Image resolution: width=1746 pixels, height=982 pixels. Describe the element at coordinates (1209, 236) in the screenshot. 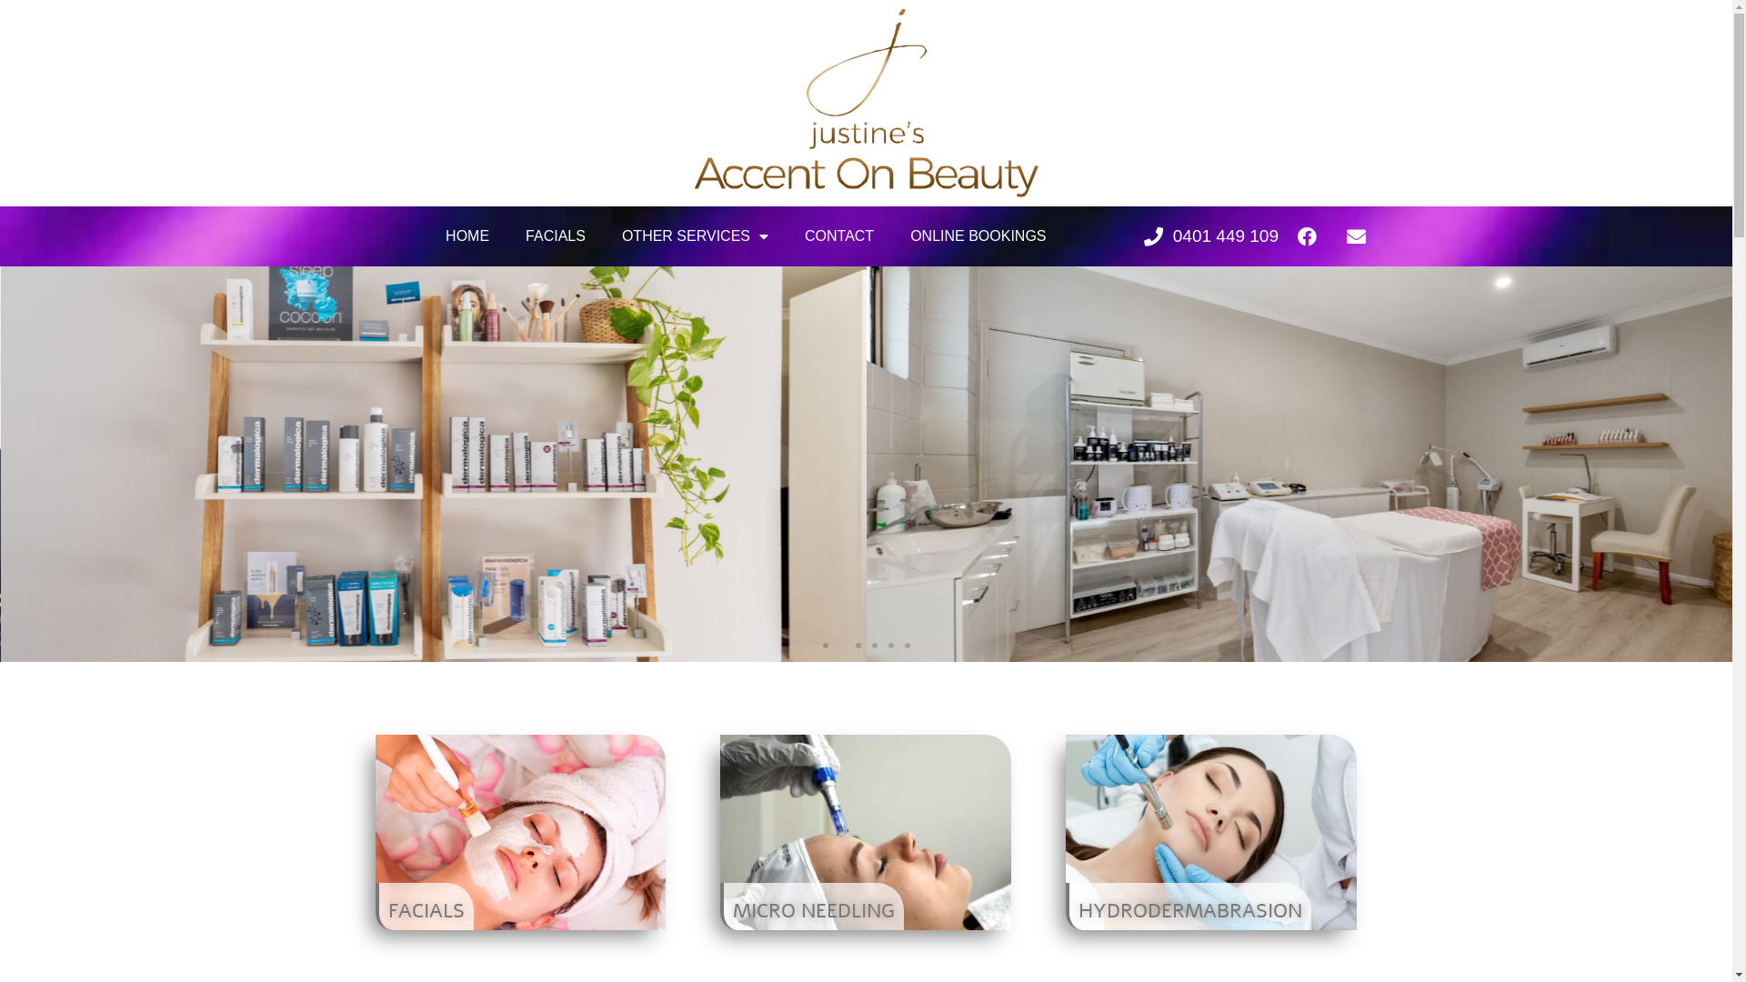

I see `0401 449 109` at that location.